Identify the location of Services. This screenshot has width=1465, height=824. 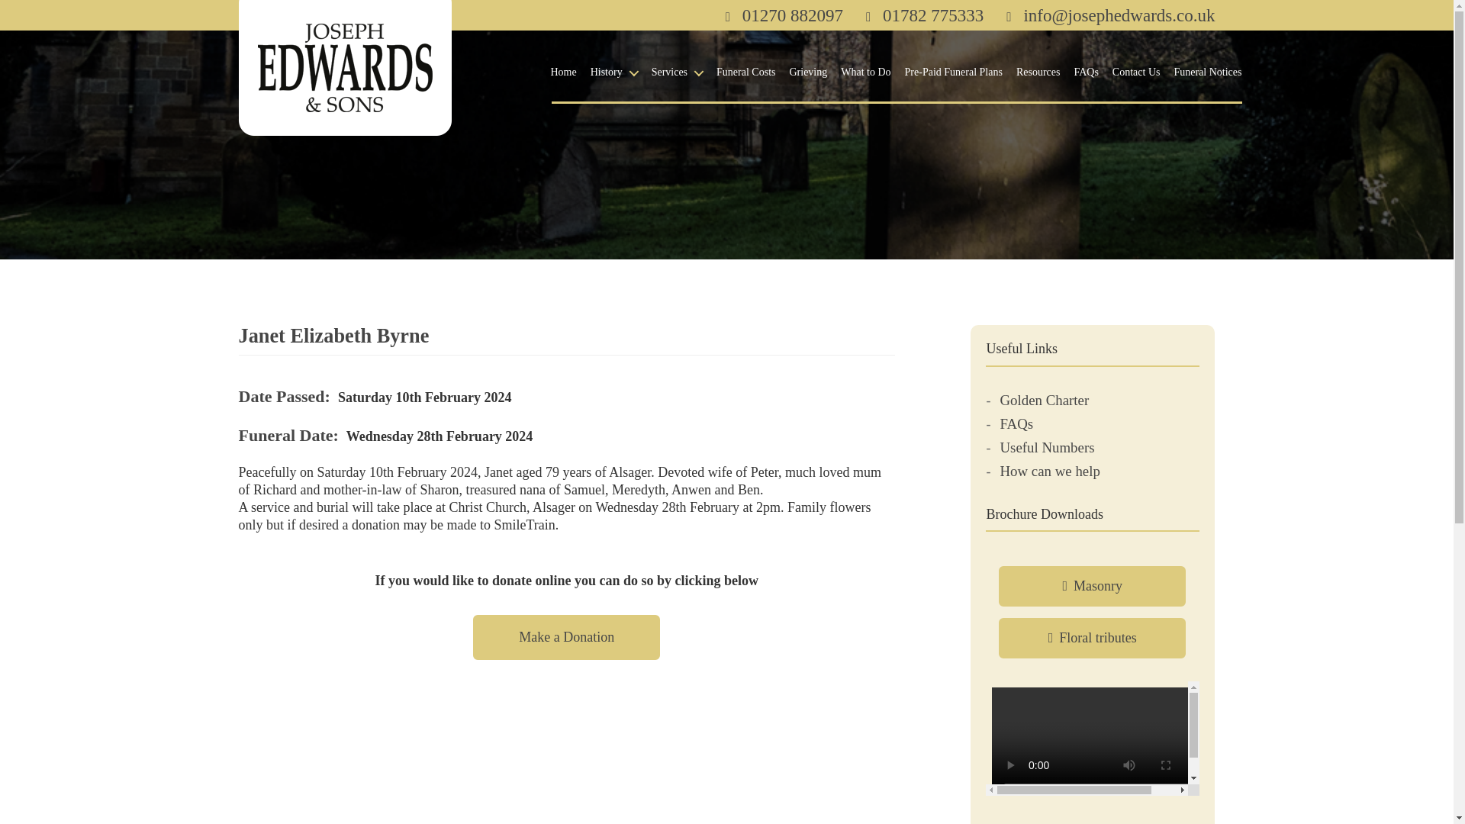
(678, 72).